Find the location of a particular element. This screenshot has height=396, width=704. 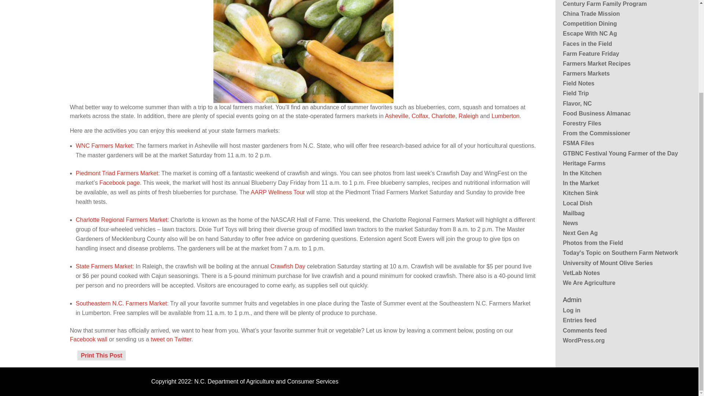

Forestry Files is located at coordinates (582, 123).